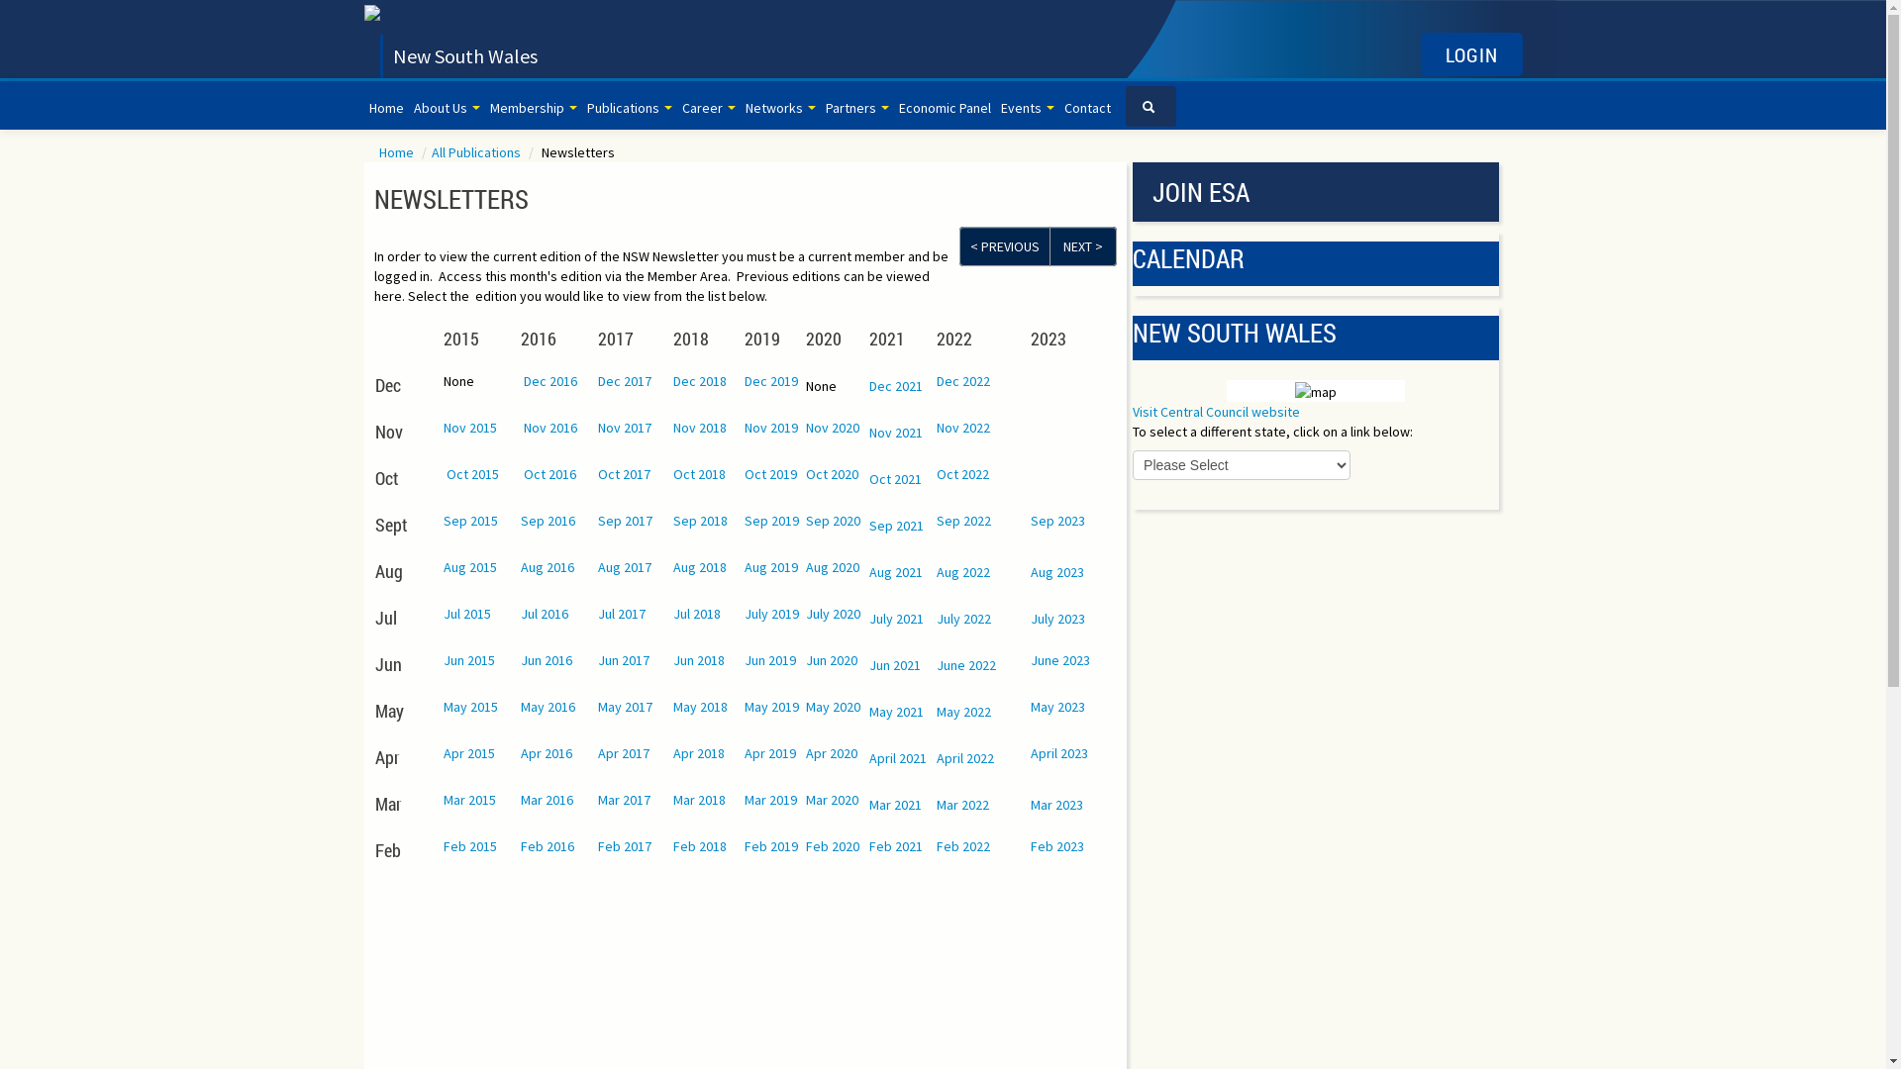  What do you see at coordinates (549, 706) in the screenshot?
I see `May 2016` at bounding box center [549, 706].